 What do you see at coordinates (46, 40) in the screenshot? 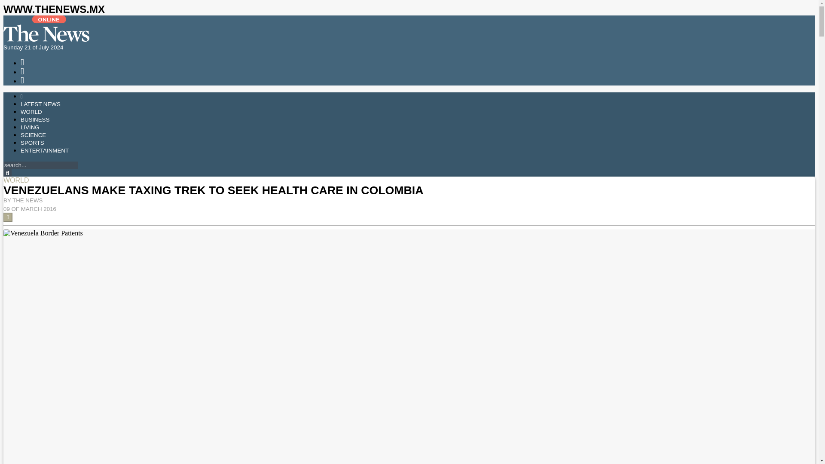
I see `The News` at bounding box center [46, 40].